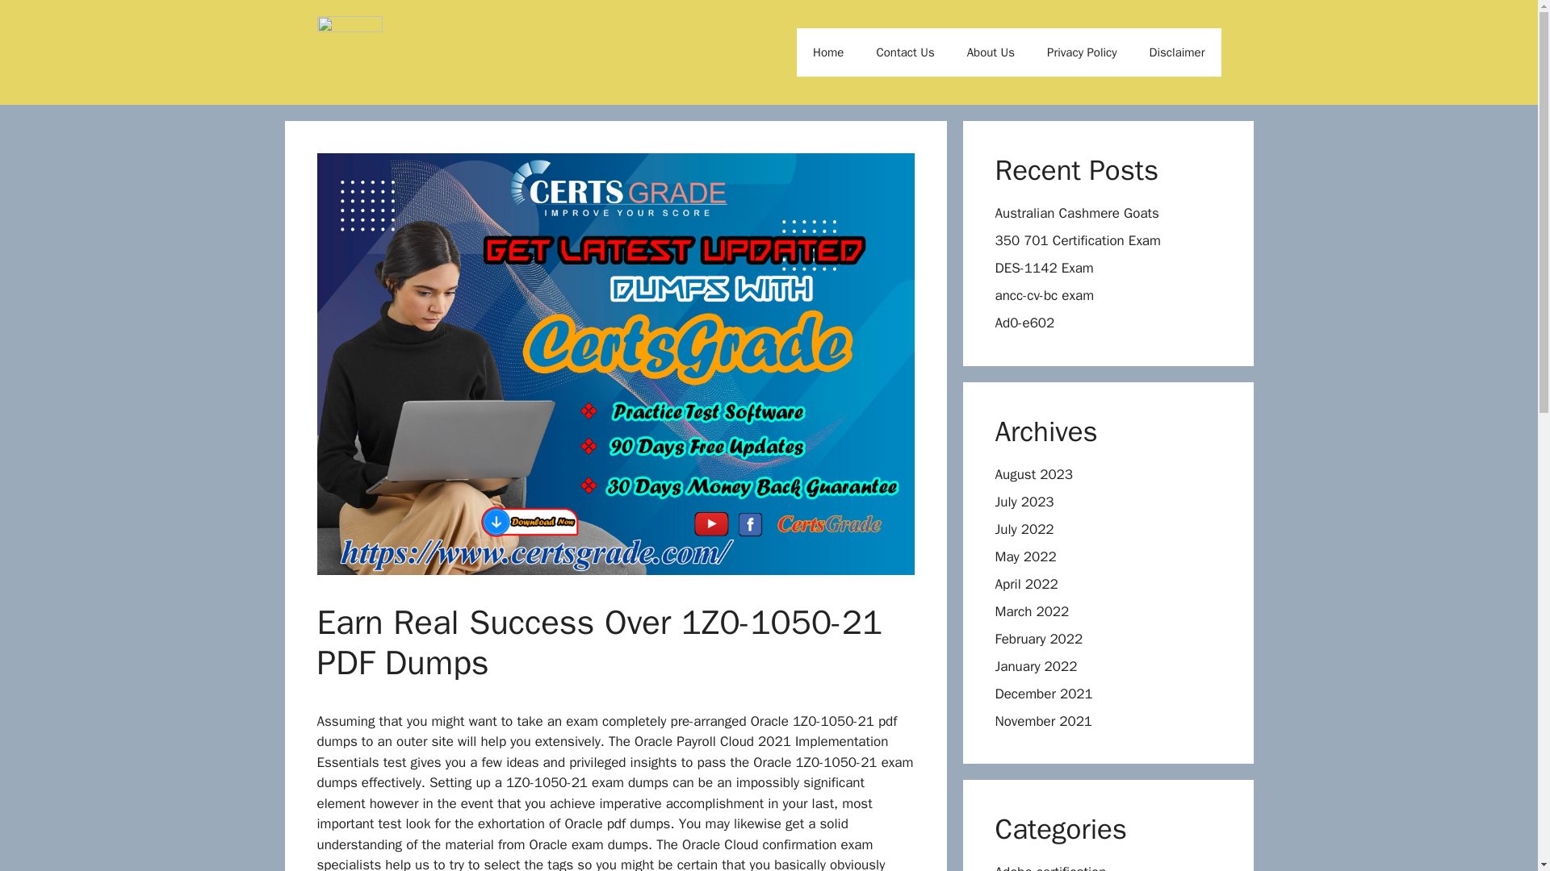 Image resolution: width=1550 pixels, height=871 pixels. What do you see at coordinates (1024, 323) in the screenshot?
I see `Ad0-e602` at bounding box center [1024, 323].